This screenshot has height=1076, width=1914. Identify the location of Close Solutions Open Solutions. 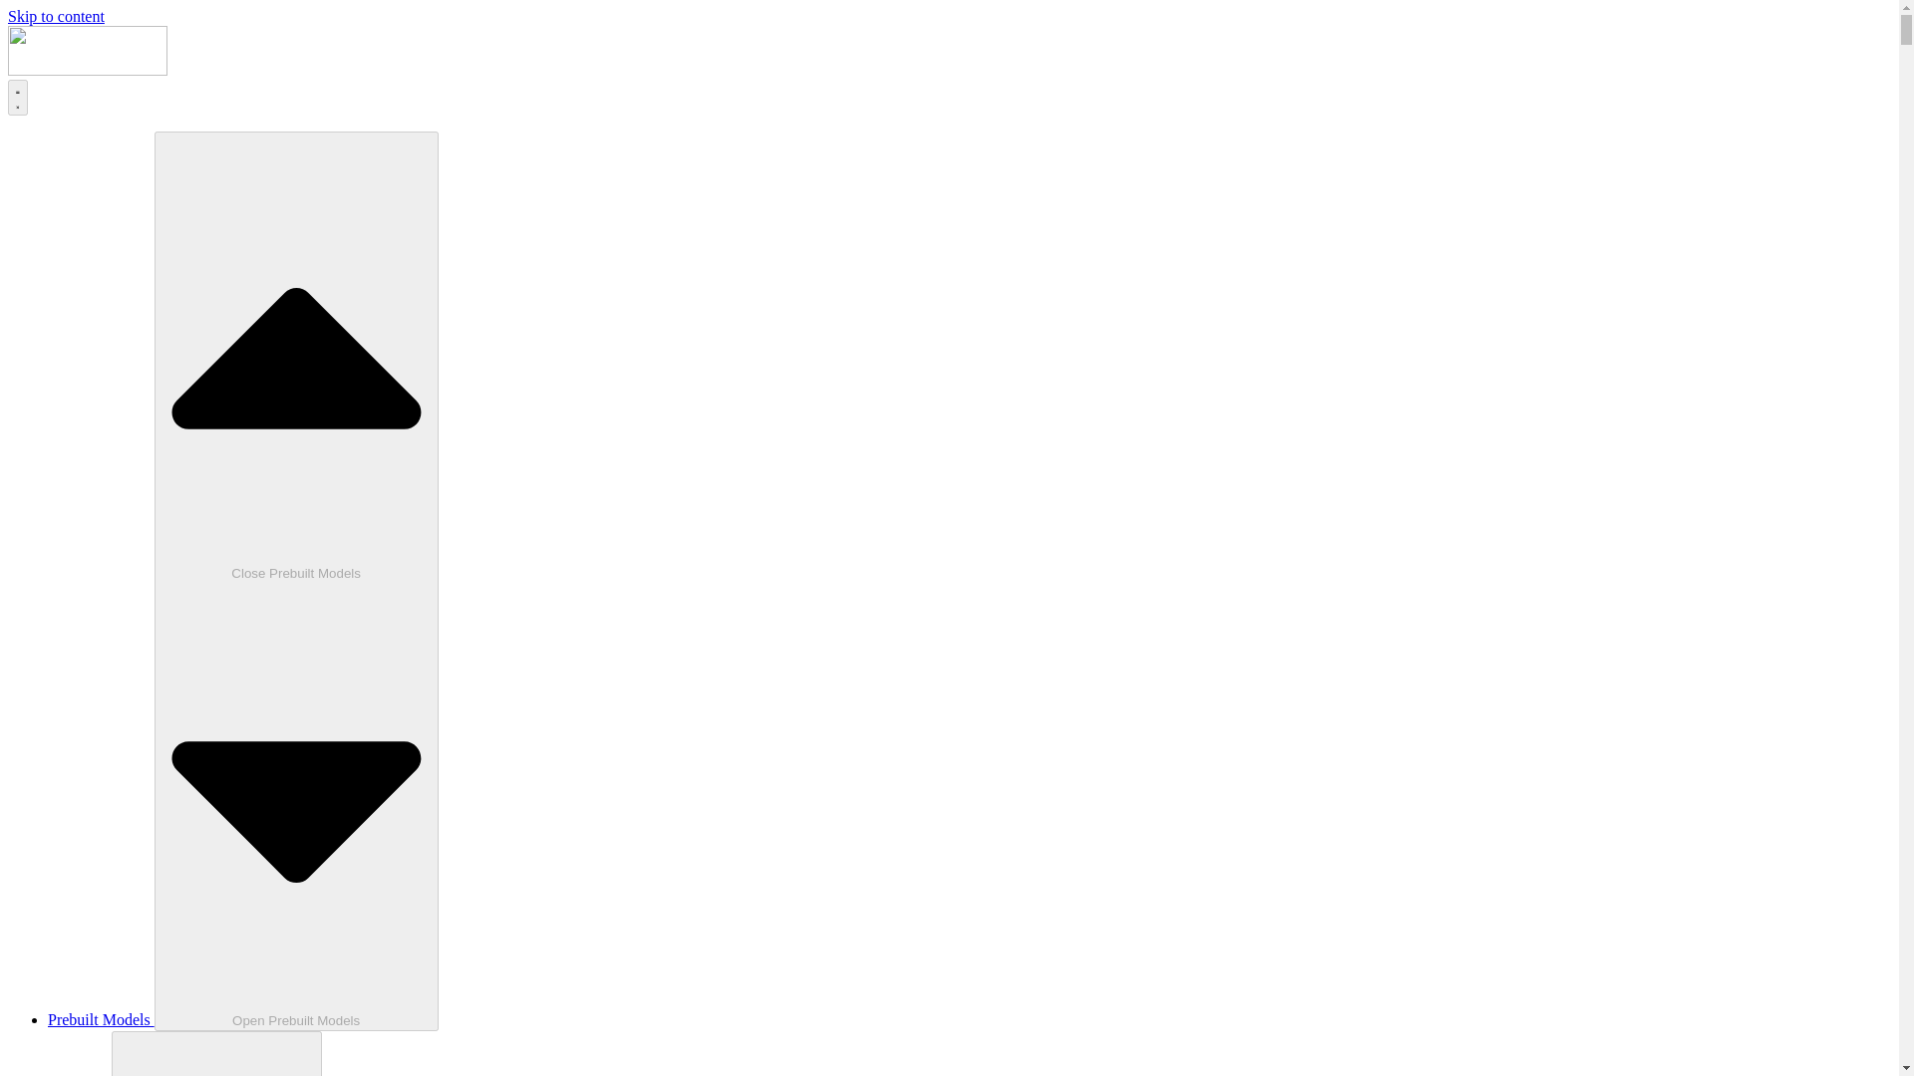
(215, 1053).